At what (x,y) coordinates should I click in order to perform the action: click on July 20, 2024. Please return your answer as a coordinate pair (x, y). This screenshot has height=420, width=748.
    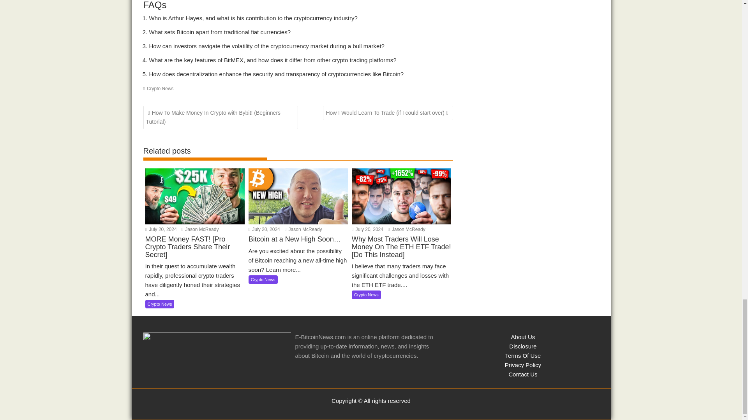
    Looking at the image, I should click on (367, 229).